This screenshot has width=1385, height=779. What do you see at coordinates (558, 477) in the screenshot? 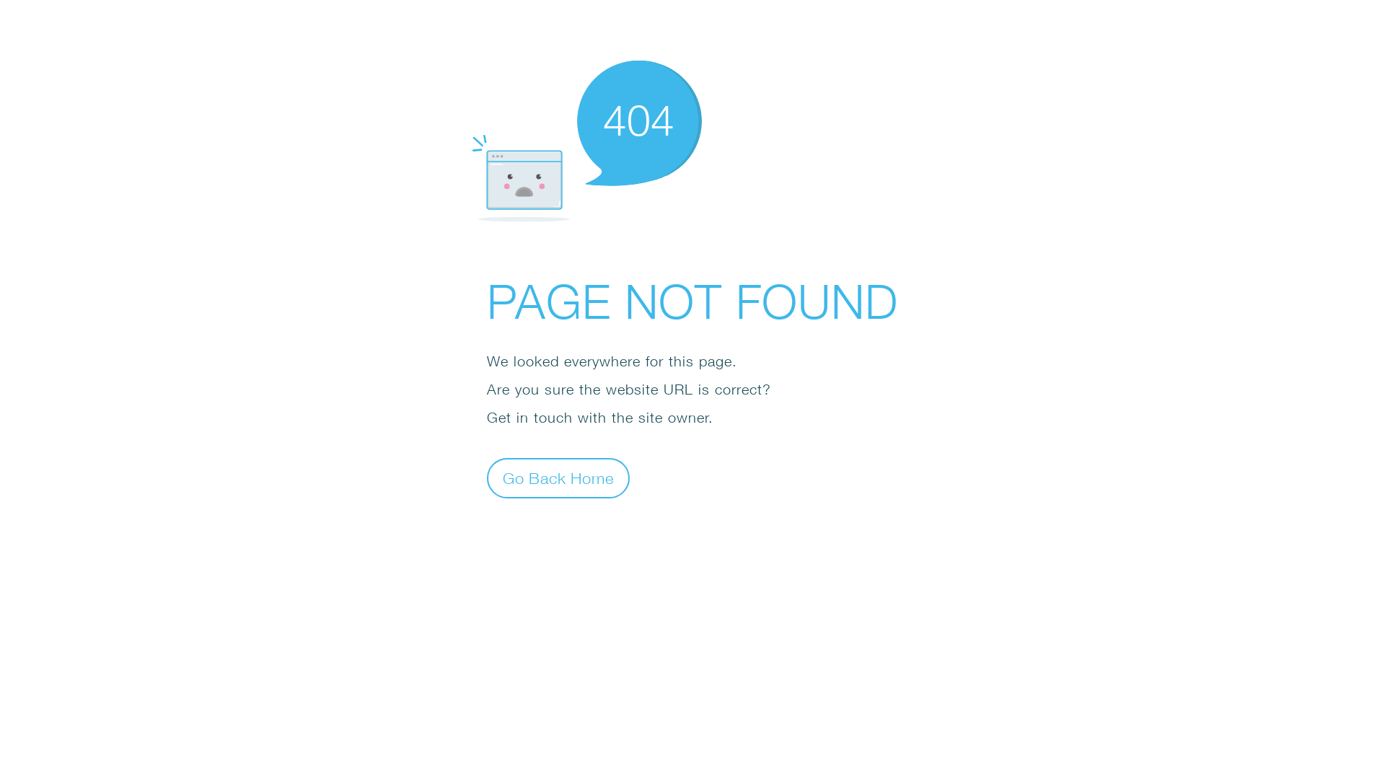
I see `Go Back Home` at bounding box center [558, 477].